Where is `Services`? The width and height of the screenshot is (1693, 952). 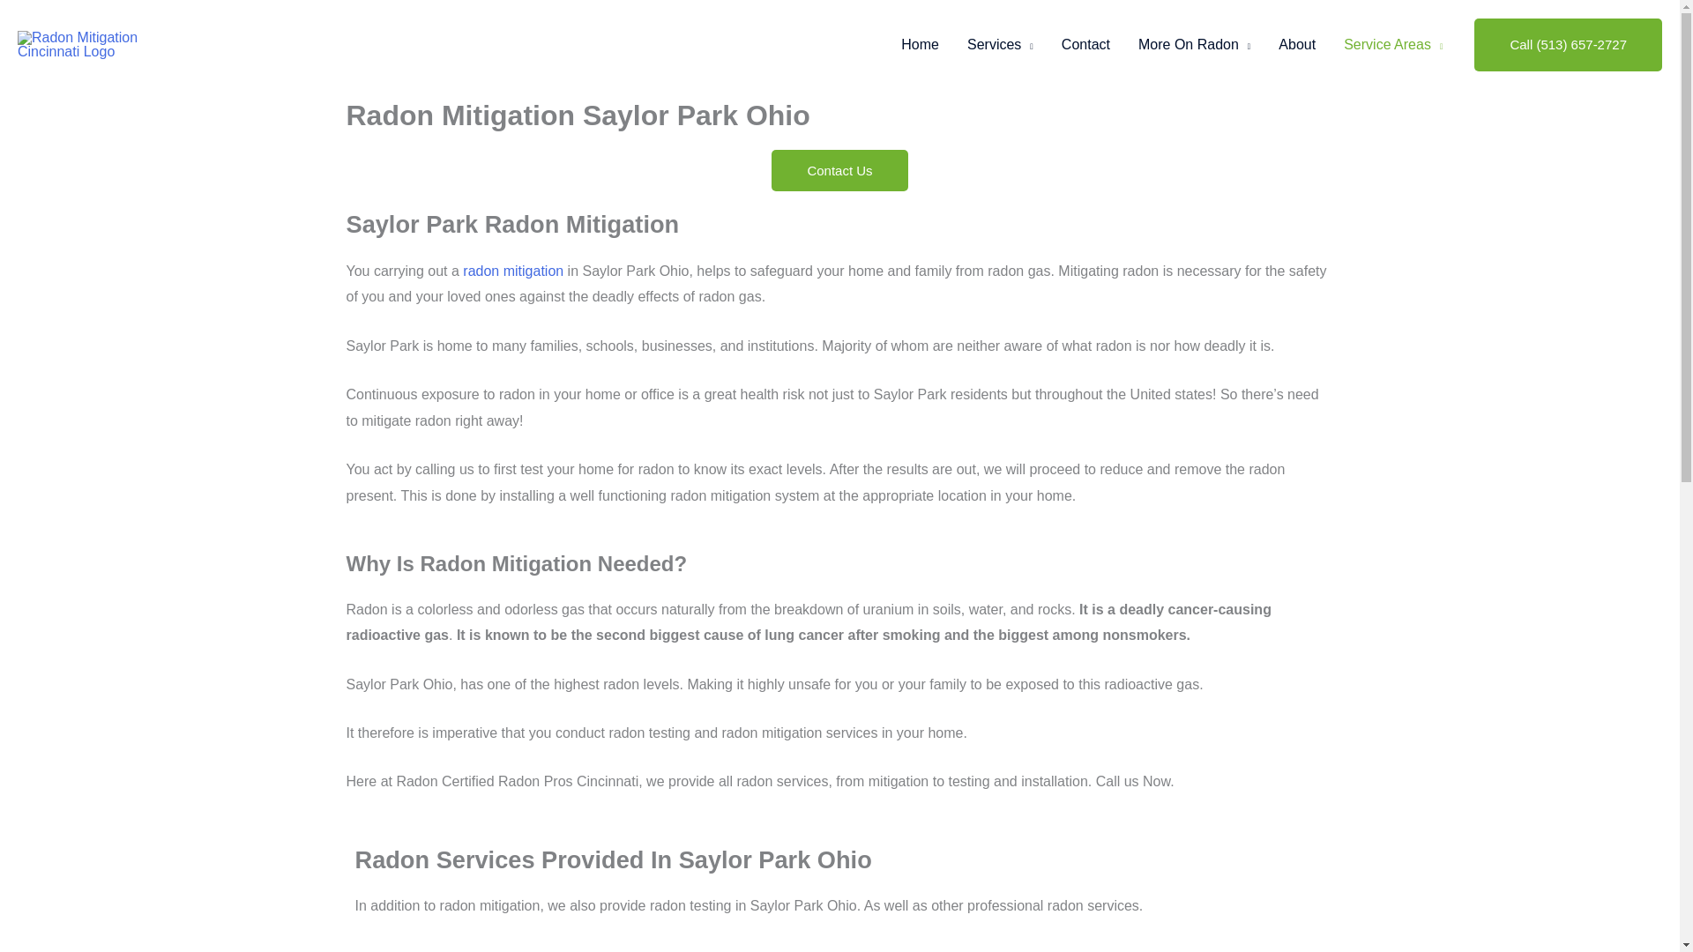 Services is located at coordinates (1000, 45).